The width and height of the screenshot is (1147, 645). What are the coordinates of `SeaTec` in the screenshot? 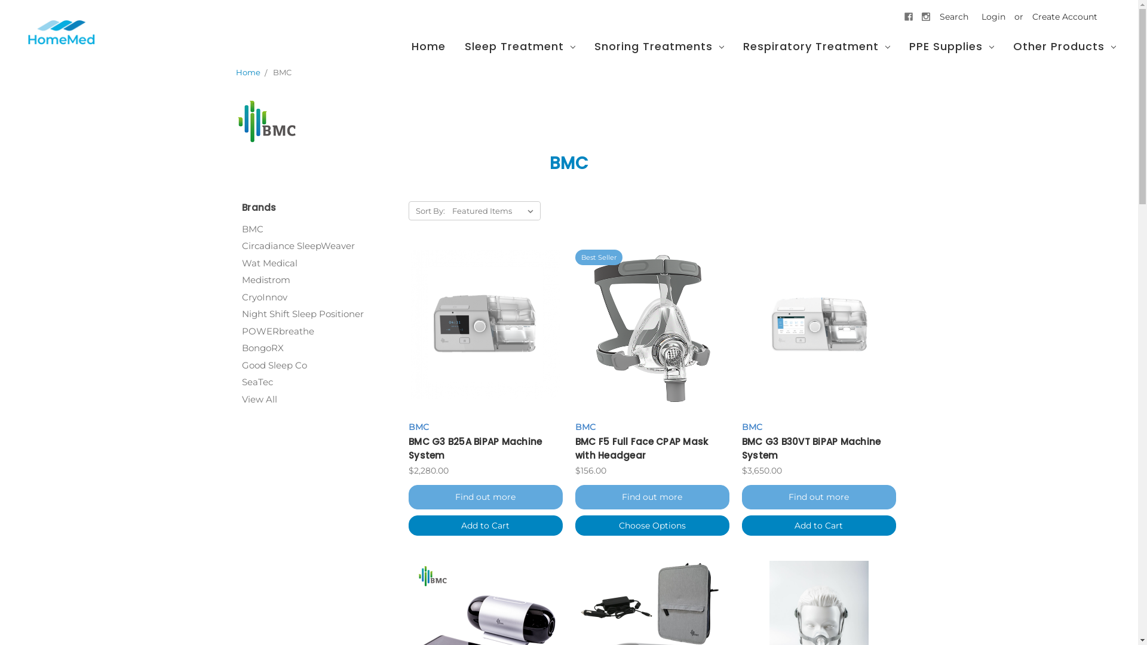 It's located at (319, 382).